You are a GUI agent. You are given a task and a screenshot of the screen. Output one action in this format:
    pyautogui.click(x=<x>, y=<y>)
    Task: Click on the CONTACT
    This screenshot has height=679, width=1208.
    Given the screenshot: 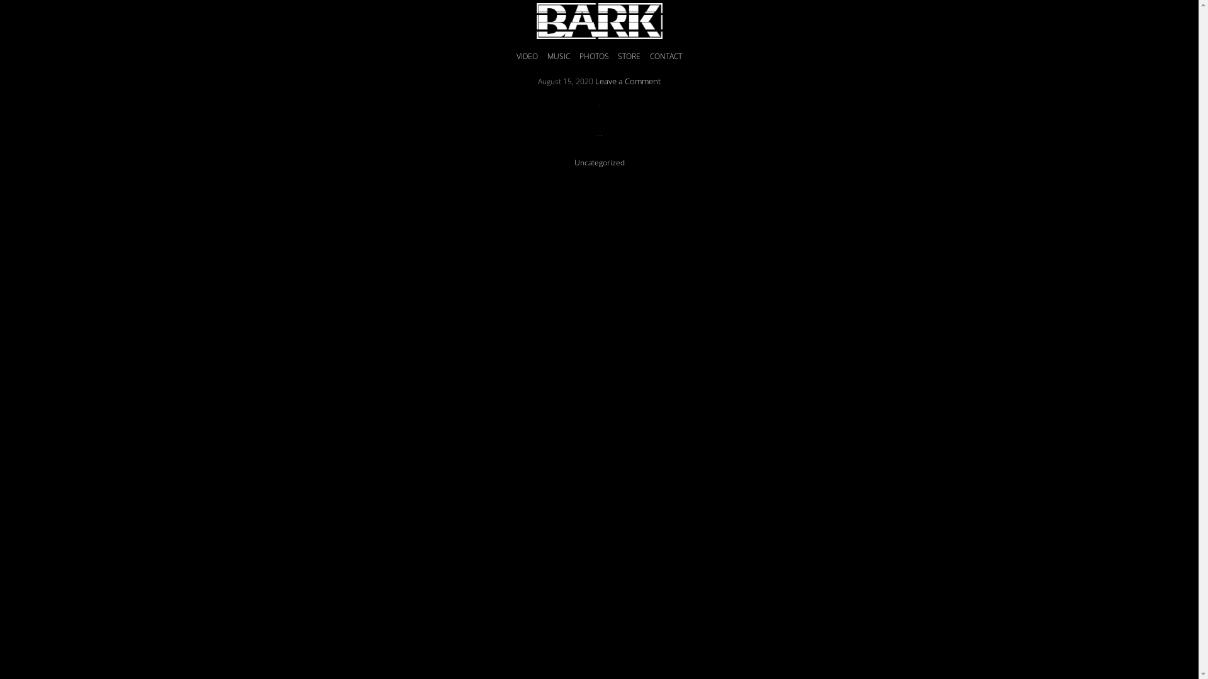 What is the action you would take?
    pyautogui.click(x=666, y=56)
    